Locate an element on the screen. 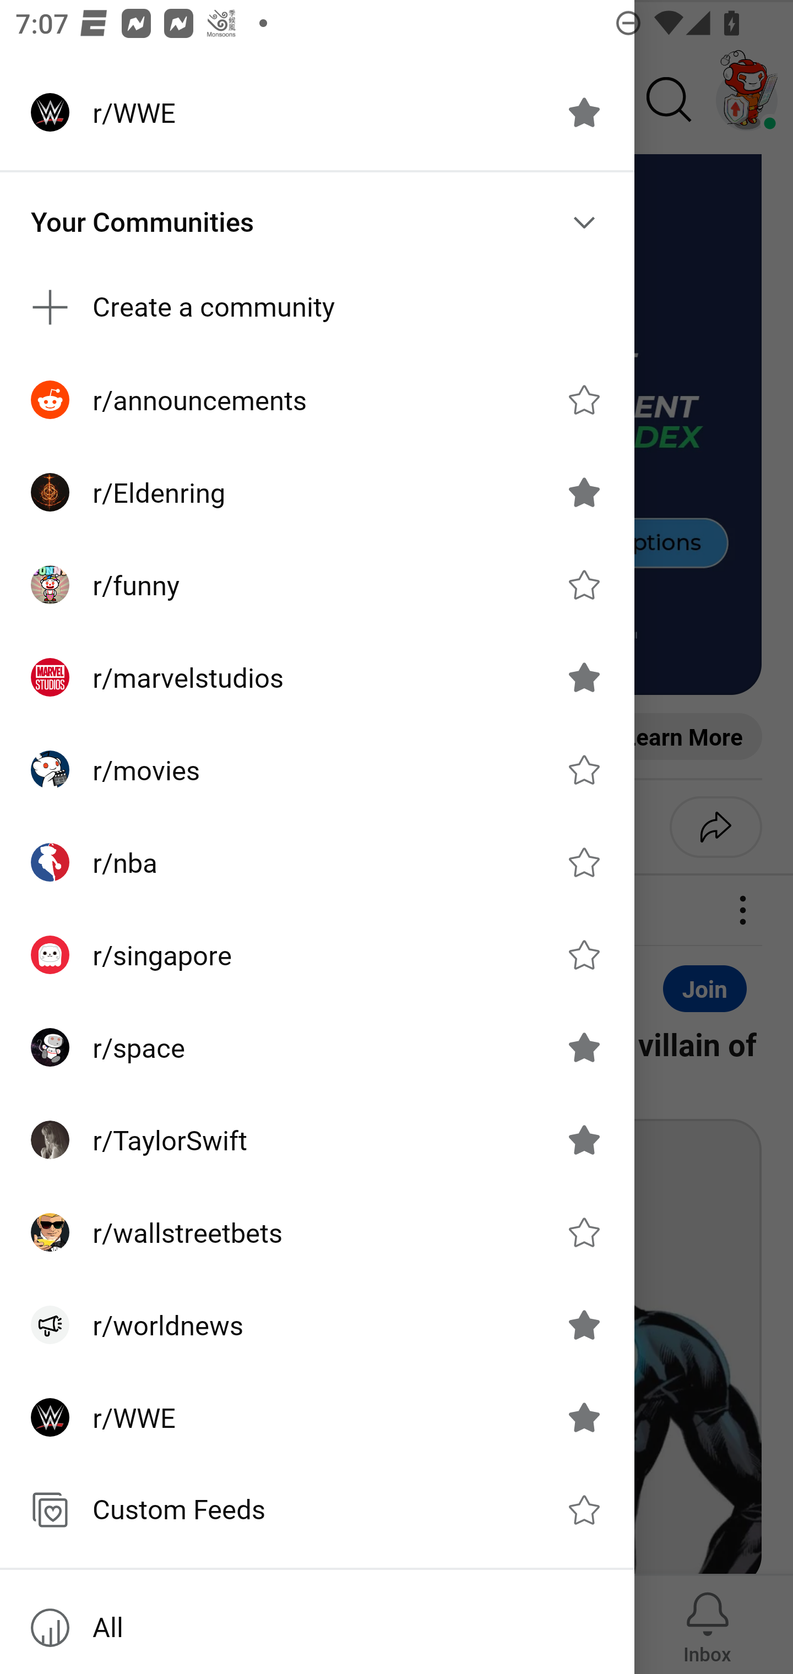  r/marvelstudios Unfavorite r/marvelstudios is located at coordinates (317, 677).